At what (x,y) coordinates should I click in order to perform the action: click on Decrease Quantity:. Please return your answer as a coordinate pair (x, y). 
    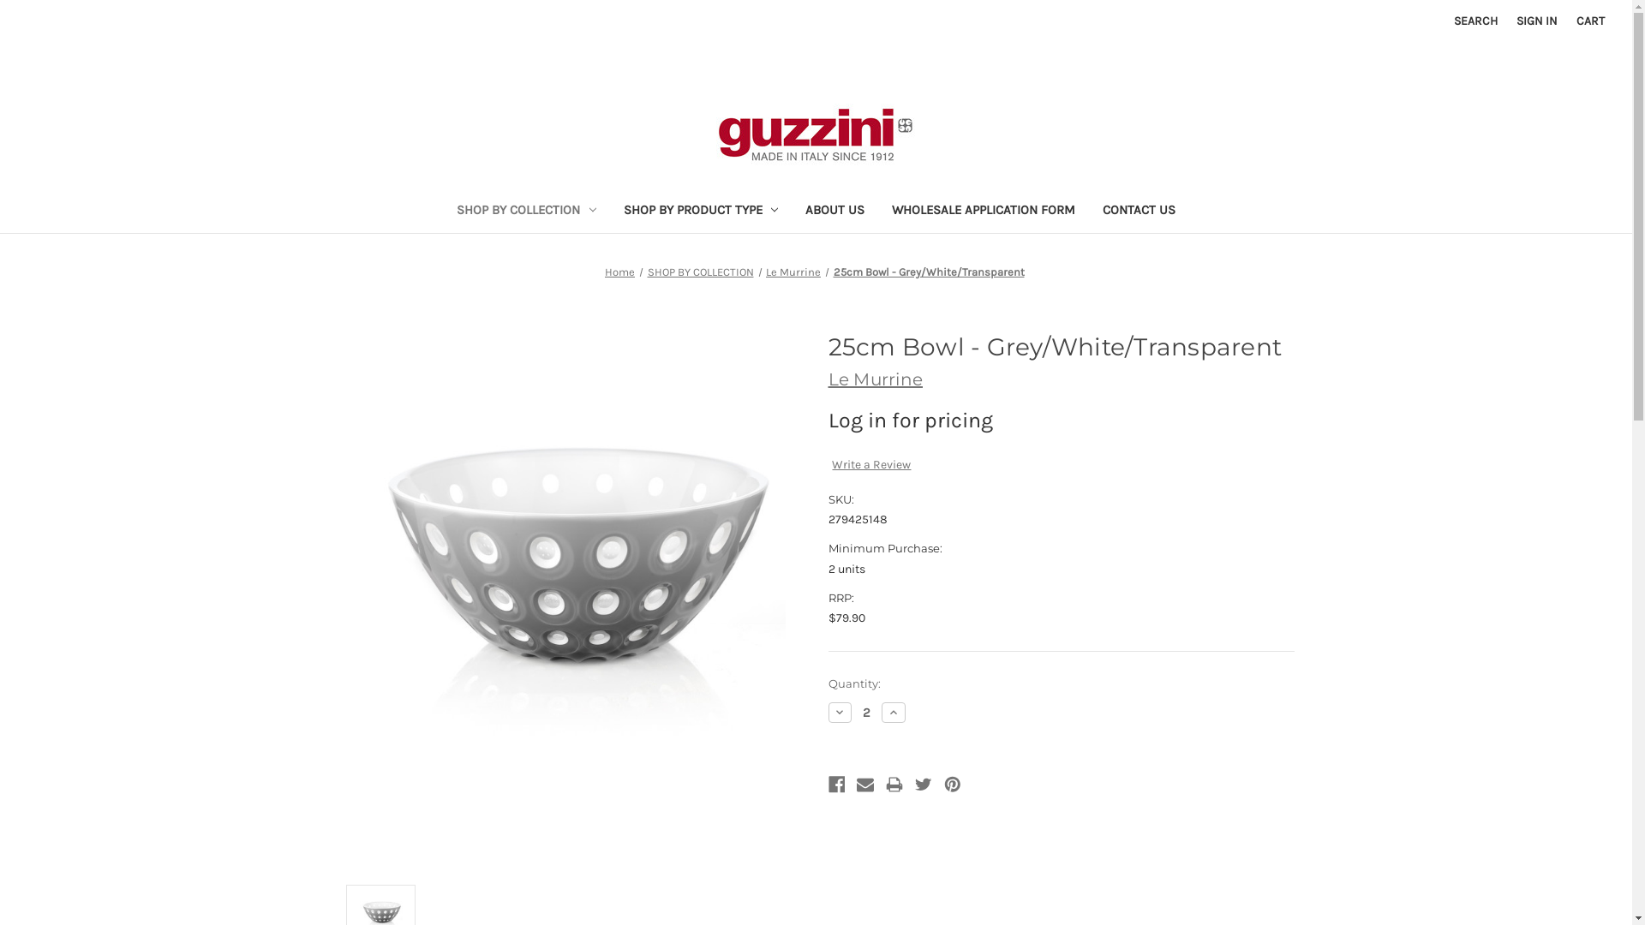
    Looking at the image, I should click on (840, 713).